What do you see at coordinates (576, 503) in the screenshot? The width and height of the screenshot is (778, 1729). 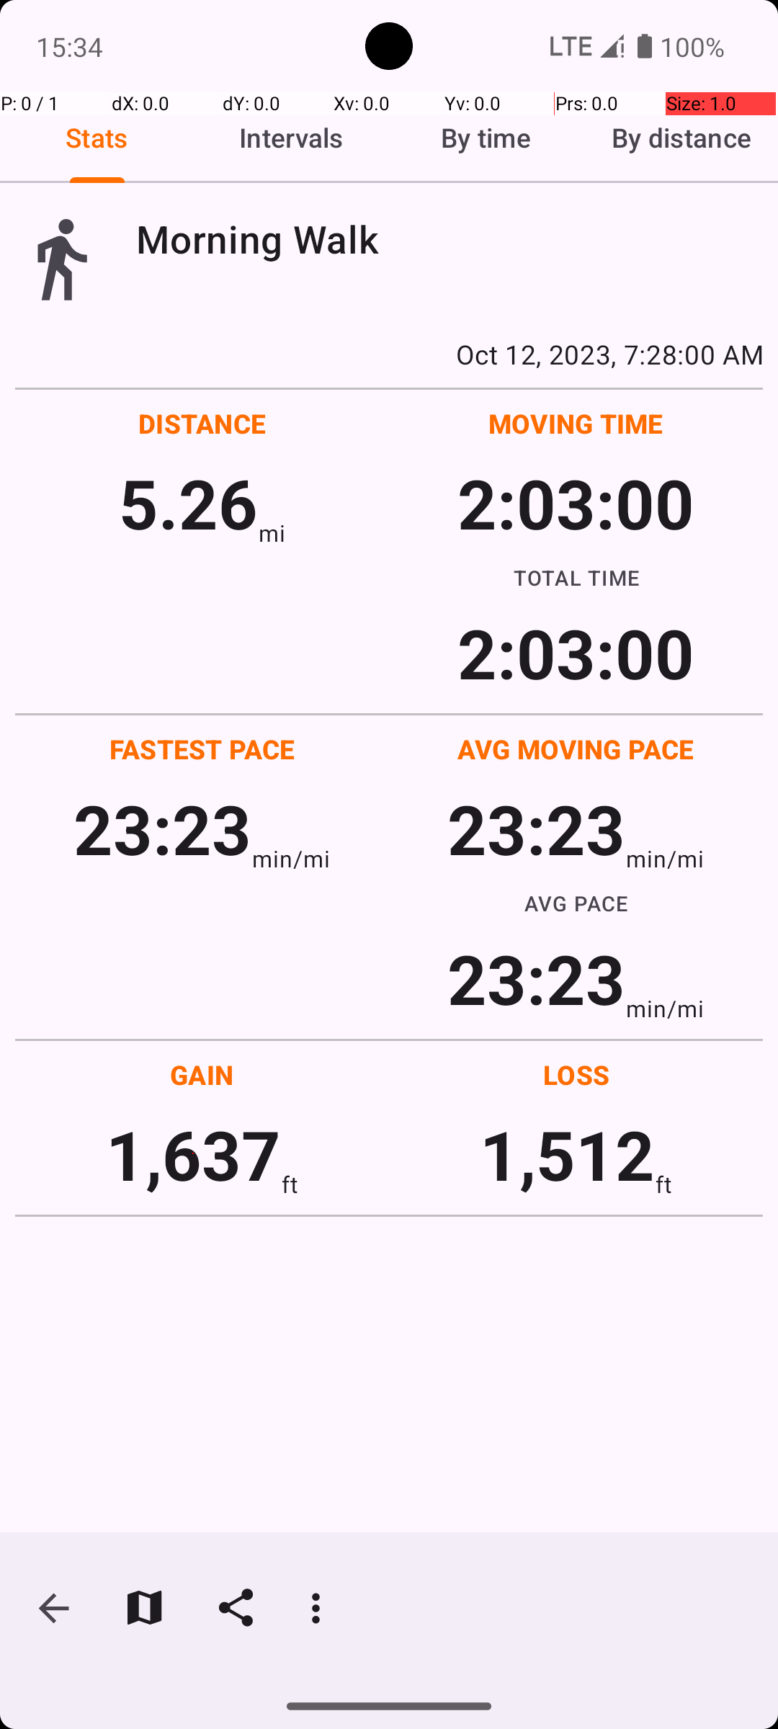 I see `2:03:00` at bounding box center [576, 503].